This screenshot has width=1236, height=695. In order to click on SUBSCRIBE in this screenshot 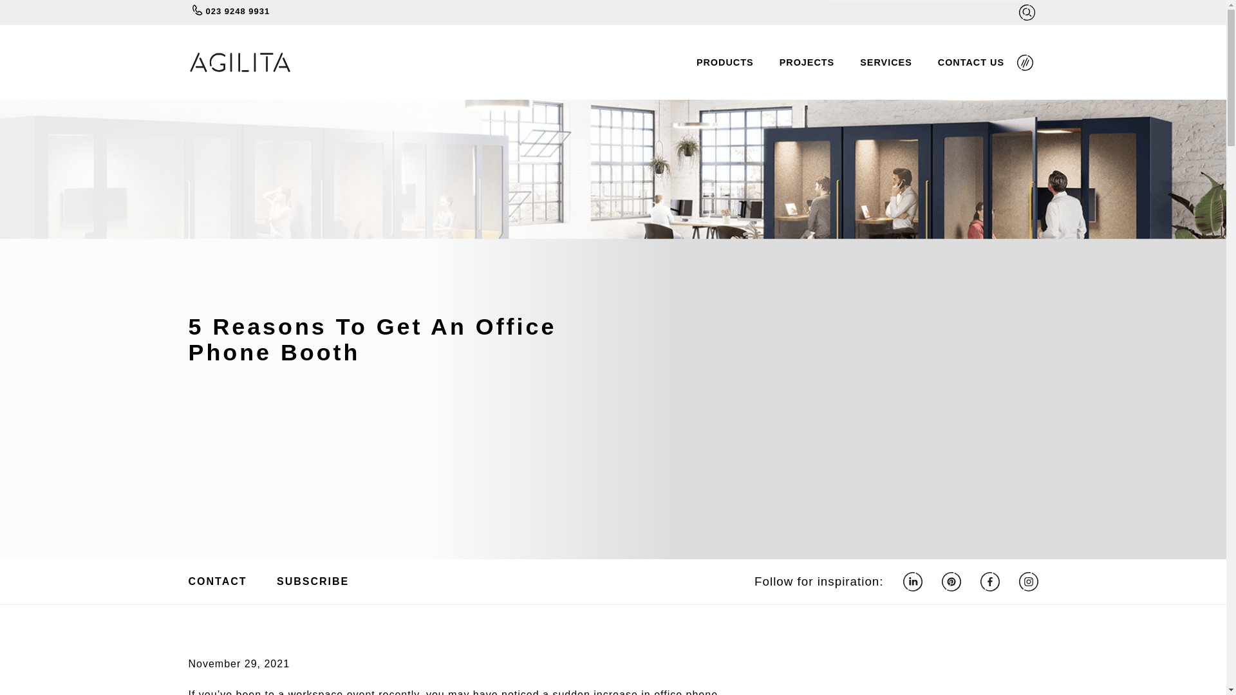, I will do `click(313, 581)`.